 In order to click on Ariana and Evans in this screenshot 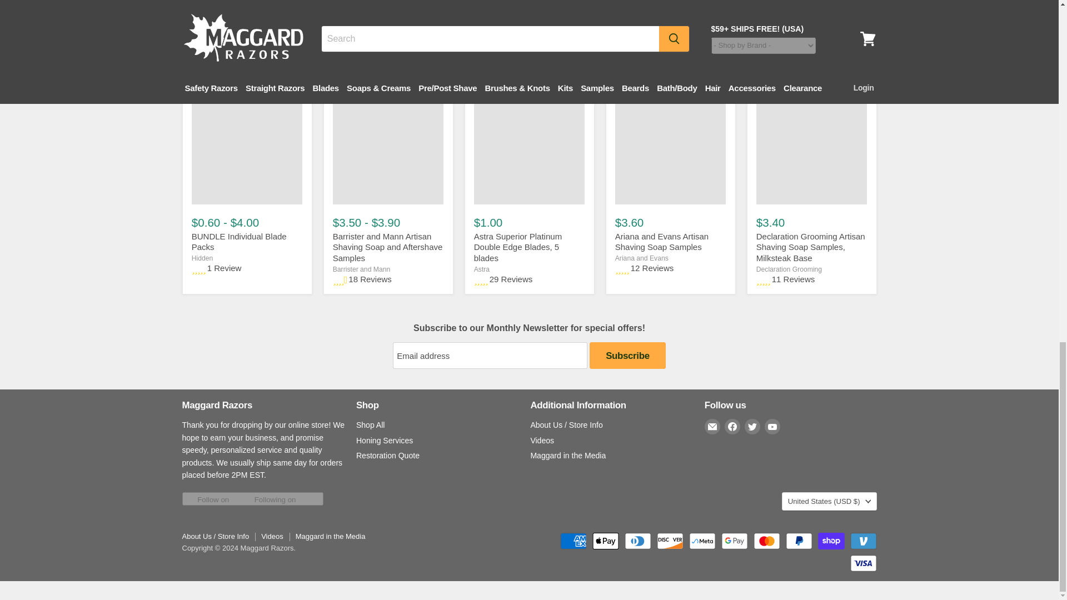, I will do `click(642, 258)`.